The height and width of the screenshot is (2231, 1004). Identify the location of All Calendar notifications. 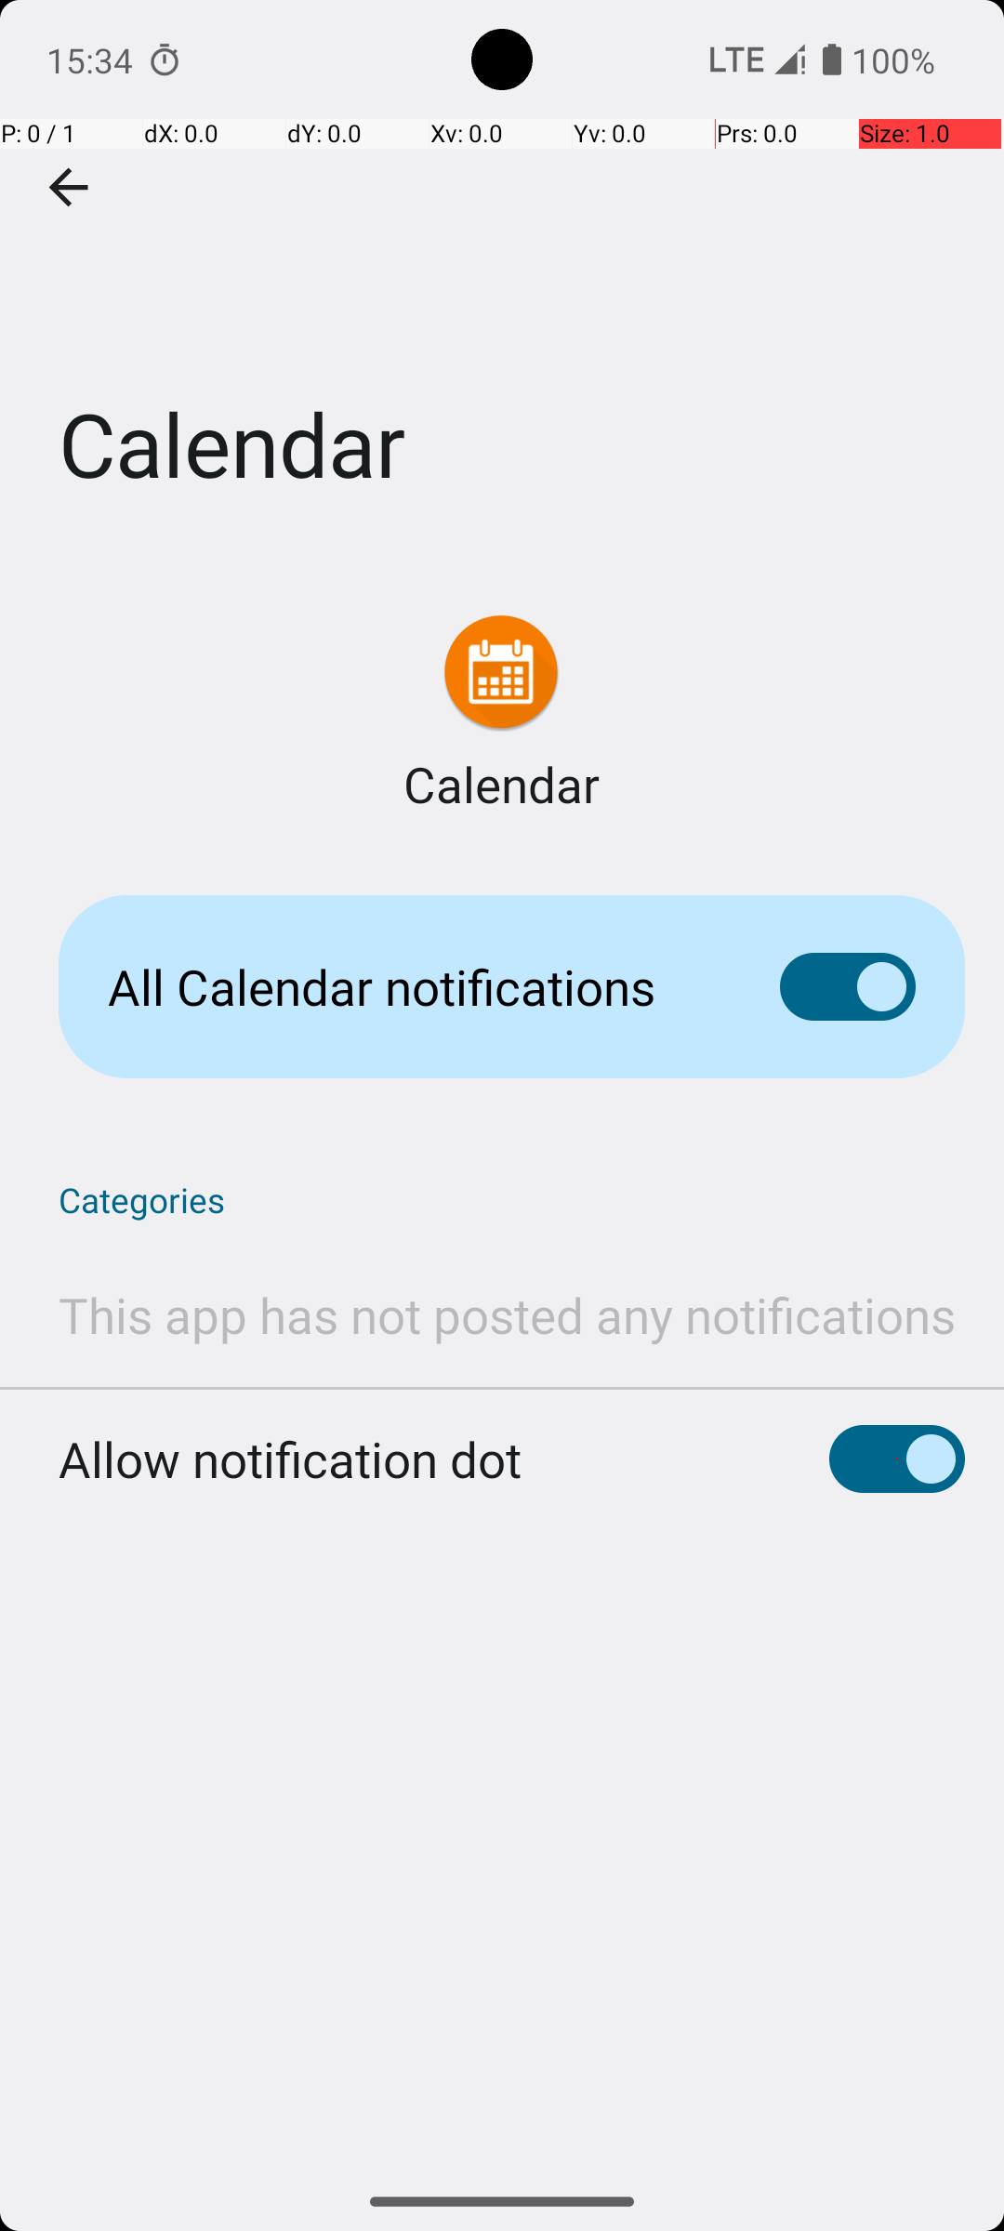
(415, 987).